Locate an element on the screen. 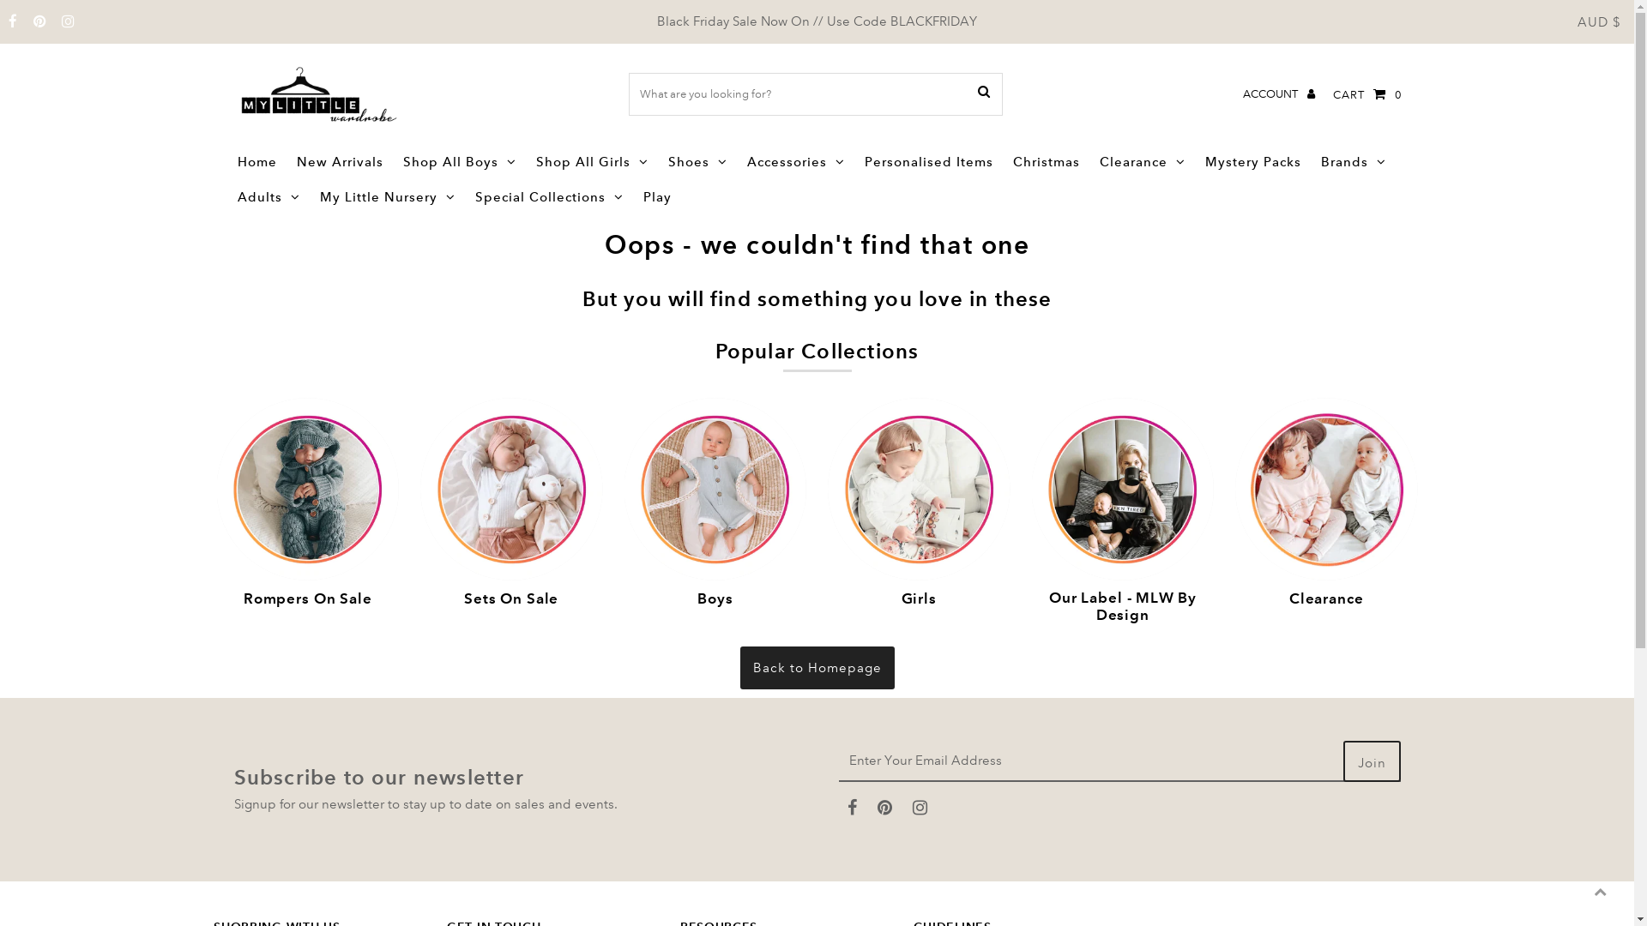  Clearance is located at coordinates (1326, 489).